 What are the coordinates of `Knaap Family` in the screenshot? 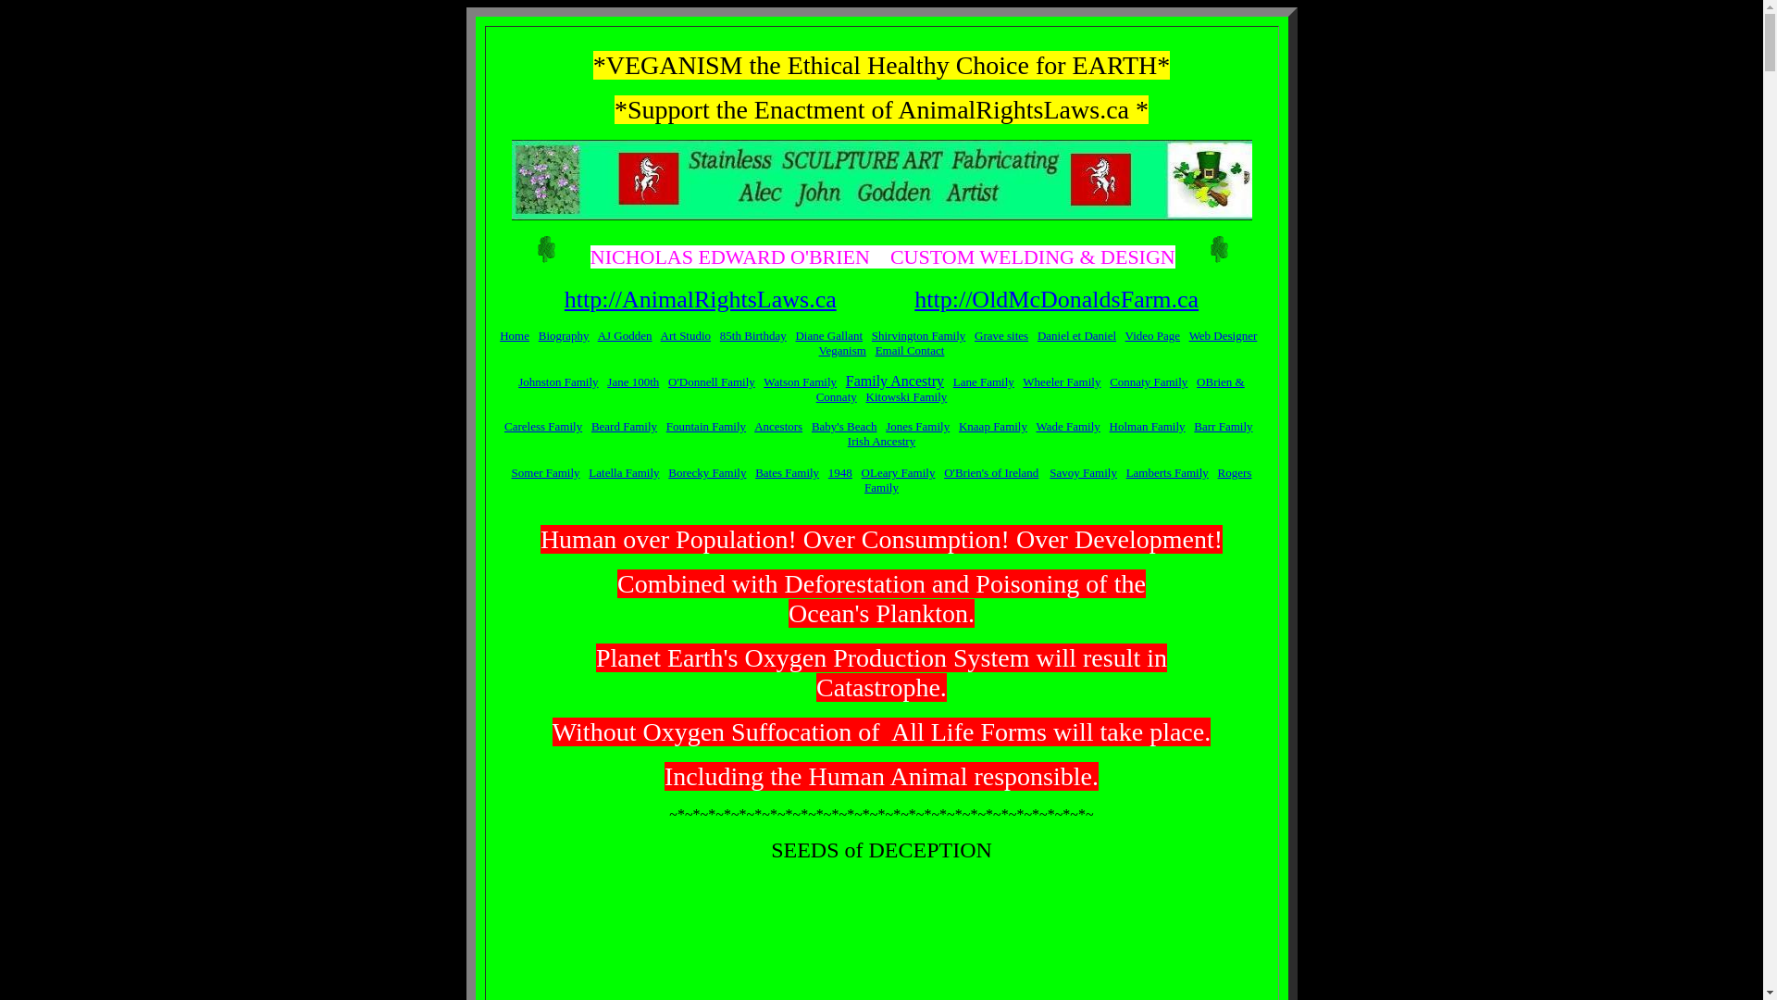 It's located at (993, 426).